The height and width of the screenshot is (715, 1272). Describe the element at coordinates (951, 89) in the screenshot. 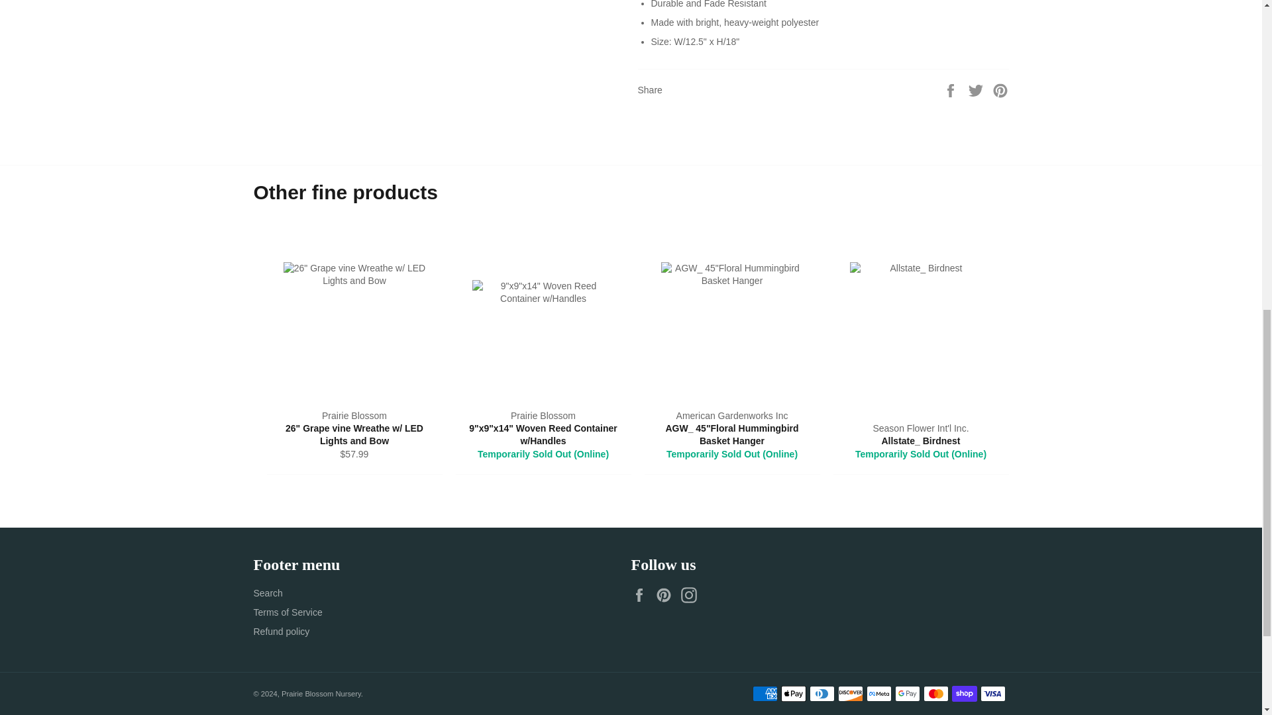

I see `Share on Facebook` at that location.